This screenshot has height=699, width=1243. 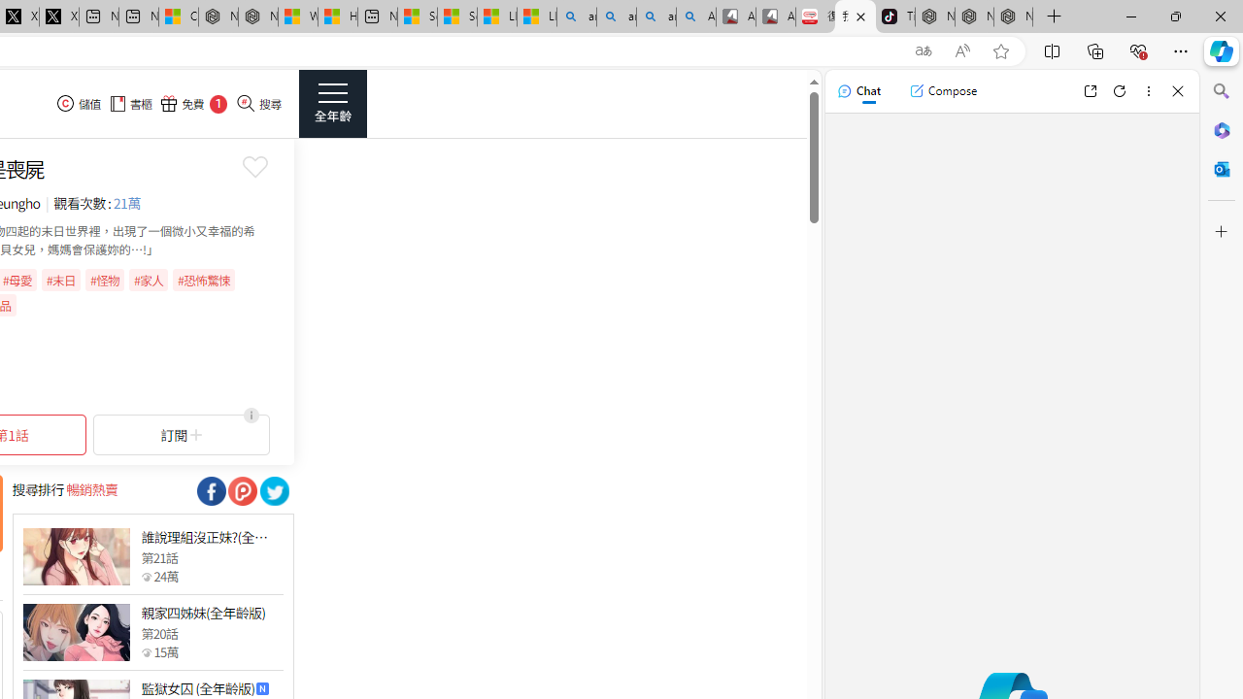 What do you see at coordinates (1090, 91) in the screenshot?
I see `Open link in new tab` at bounding box center [1090, 91].